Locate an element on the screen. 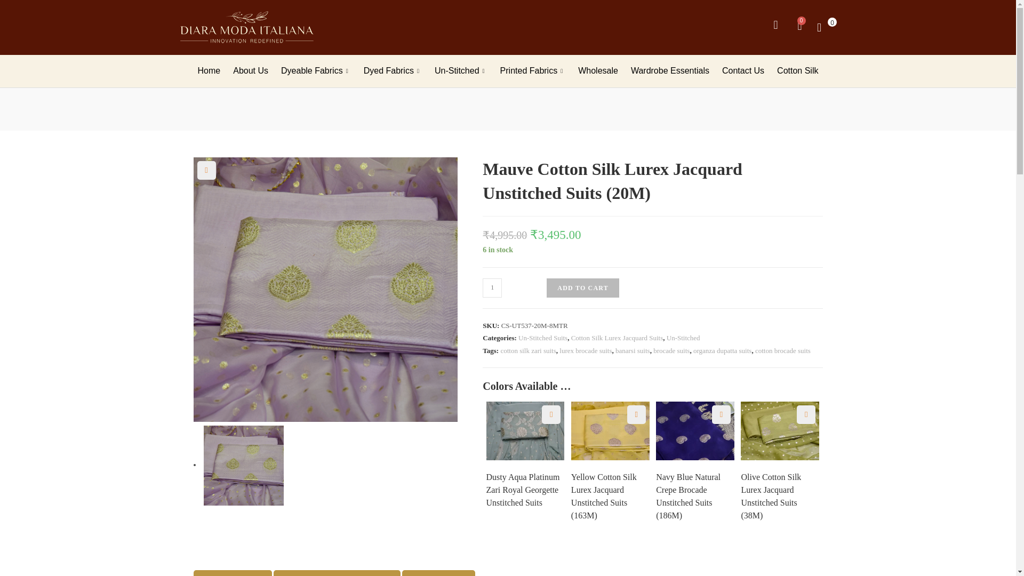  1 is located at coordinates (492, 288).